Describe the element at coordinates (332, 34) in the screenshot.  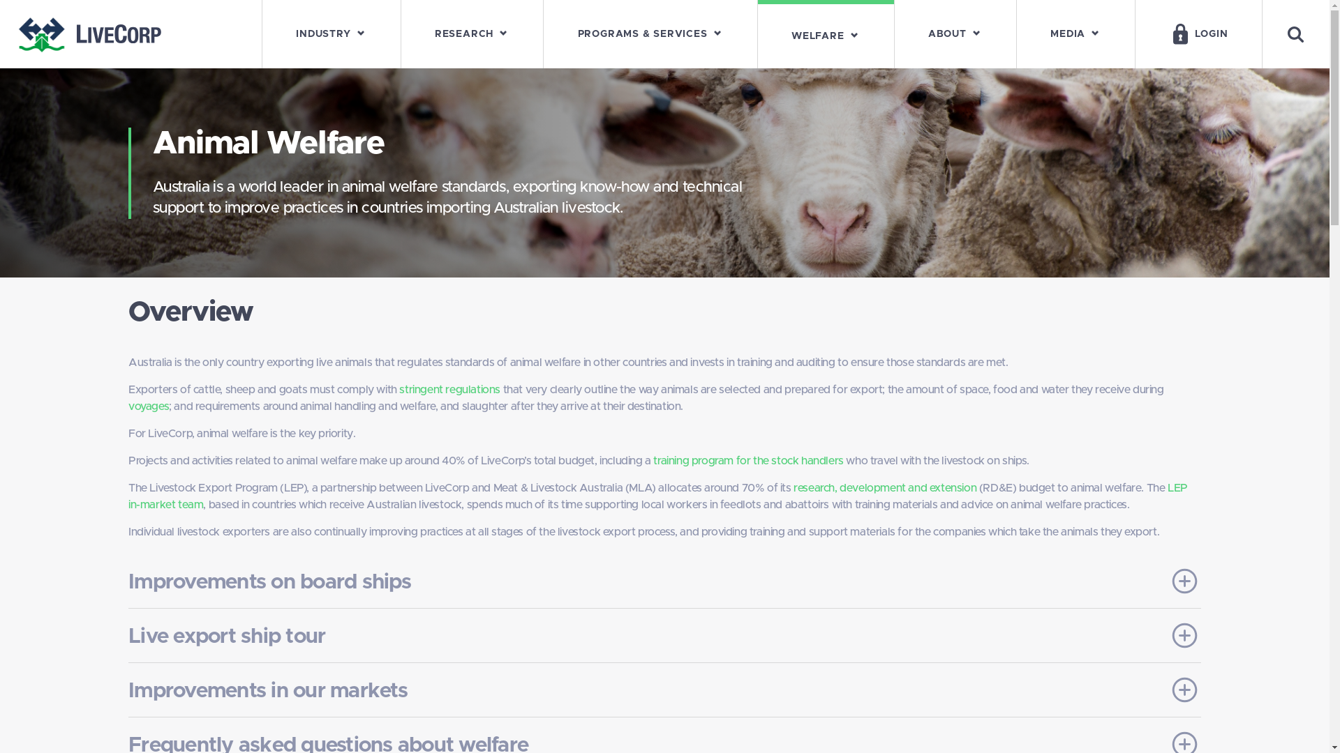
I see `INDUSTRY` at that location.